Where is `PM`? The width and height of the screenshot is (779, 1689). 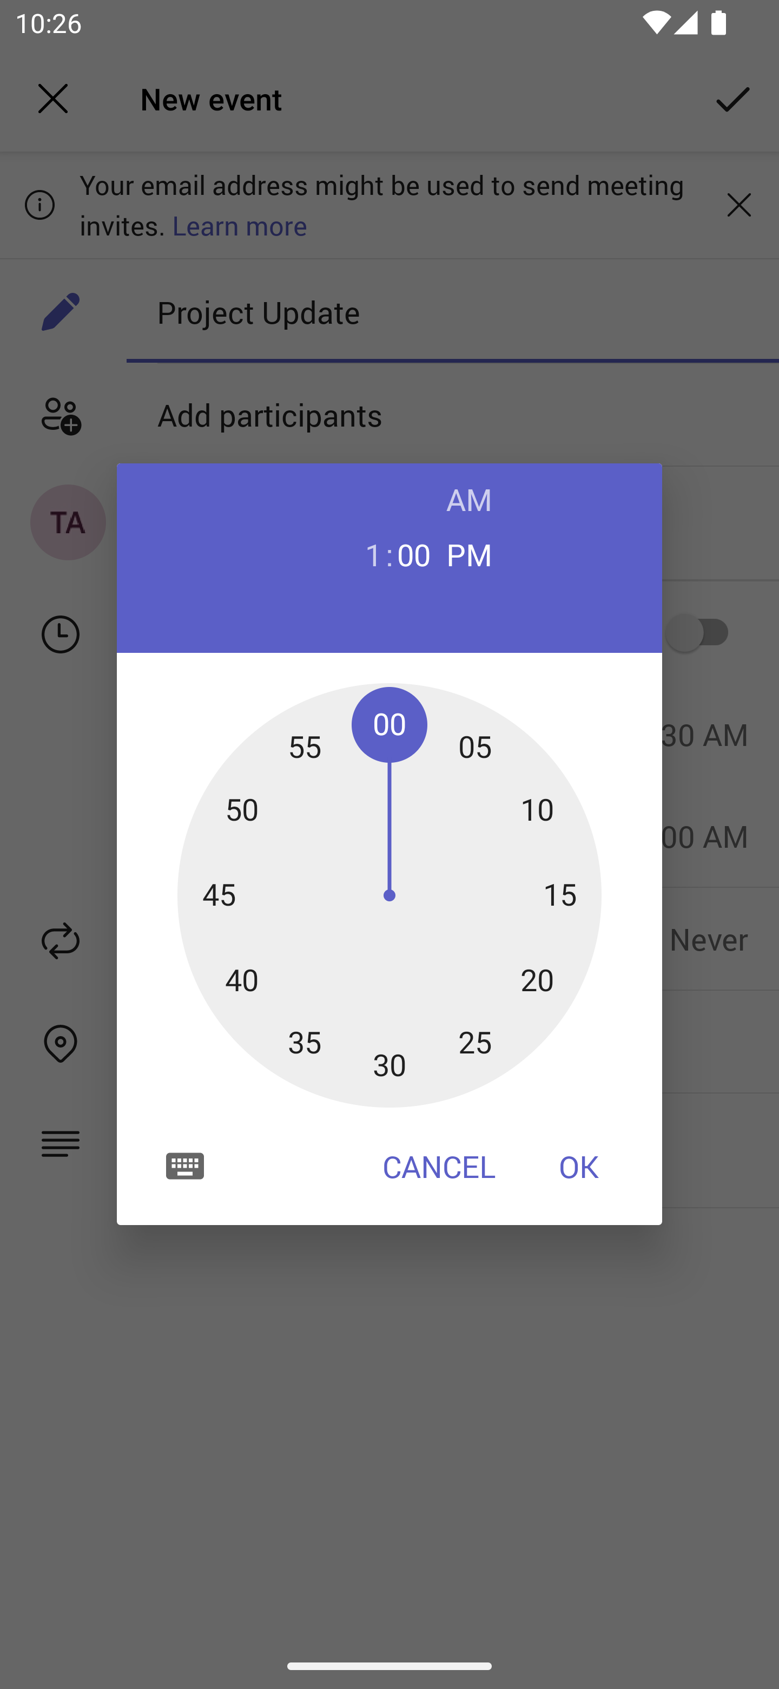 PM is located at coordinates (470, 553).